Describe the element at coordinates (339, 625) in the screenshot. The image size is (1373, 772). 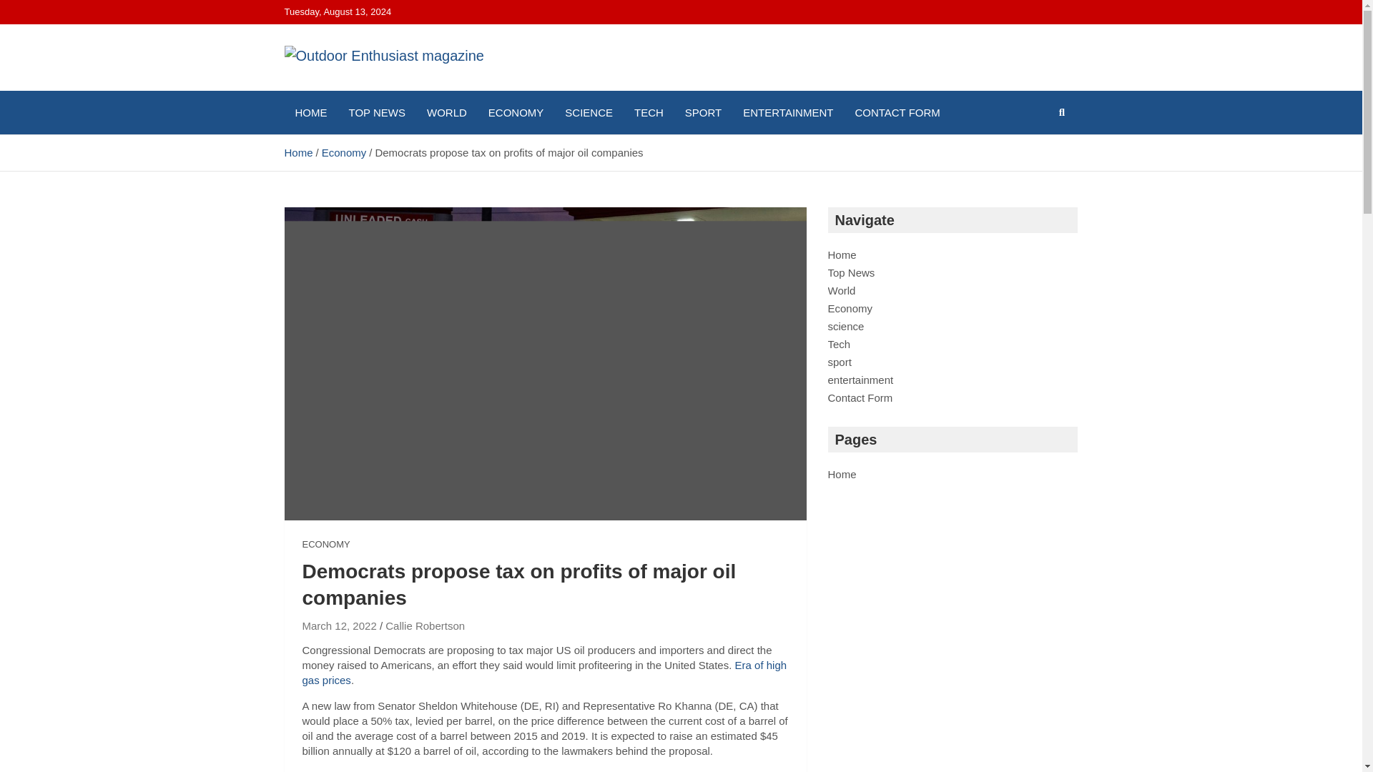
I see `Democrats propose tax on profits of major oil companies` at that location.